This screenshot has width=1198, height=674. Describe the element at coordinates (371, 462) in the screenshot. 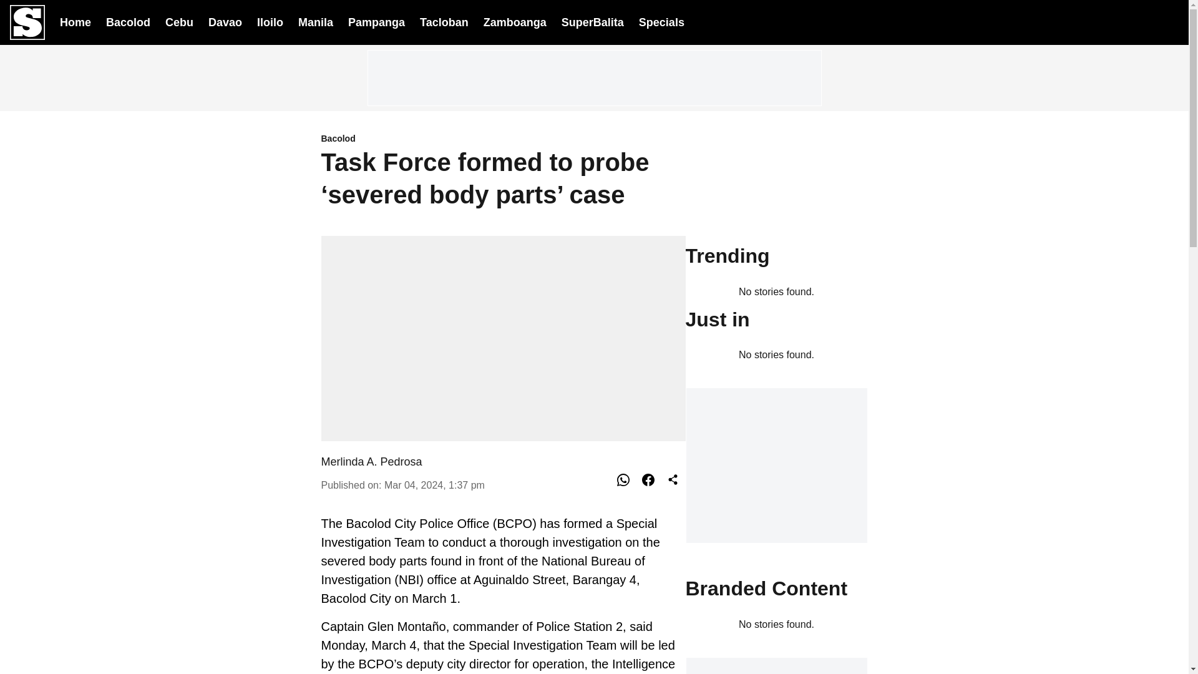

I see `Merlinda A. Pedrosa` at that location.